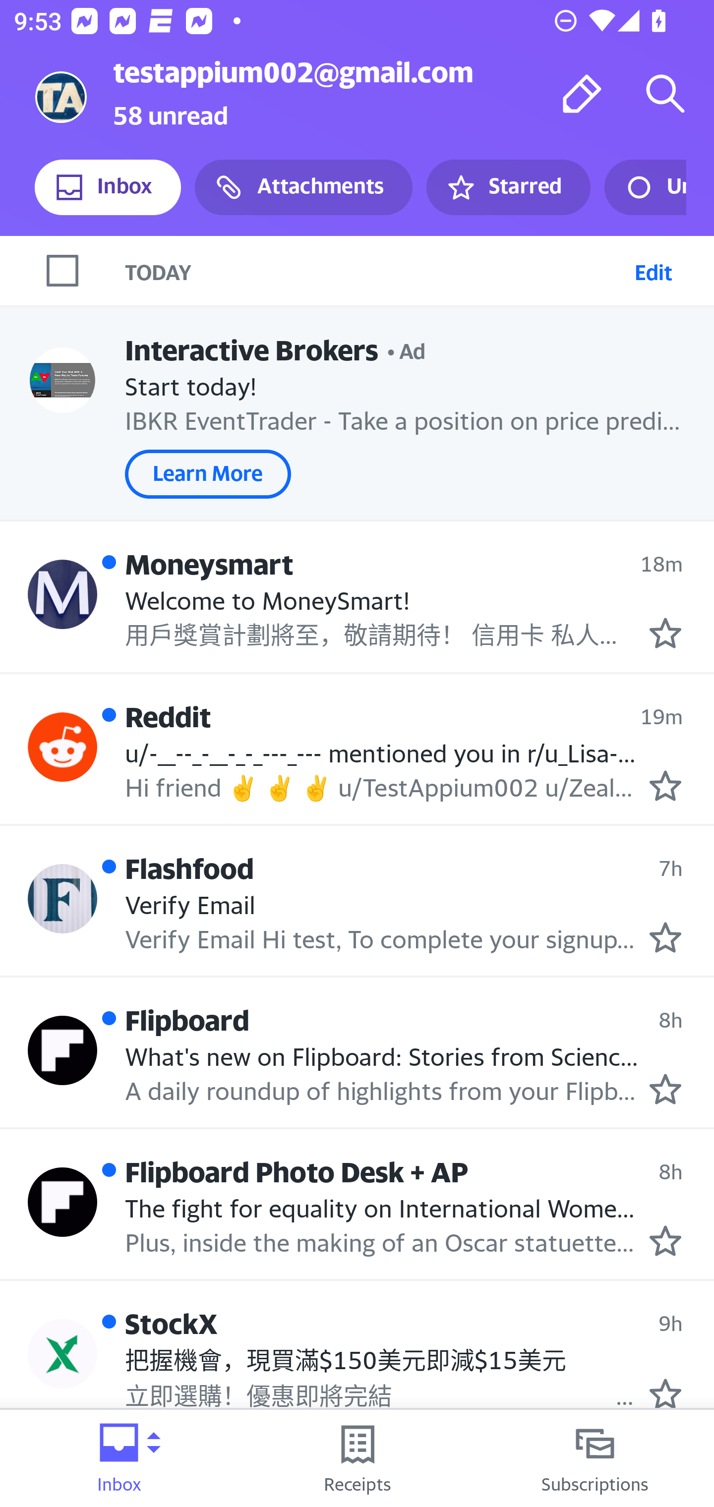  Describe the element at coordinates (665, 786) in the screenshot. I see `Mark as starred.` at that location.